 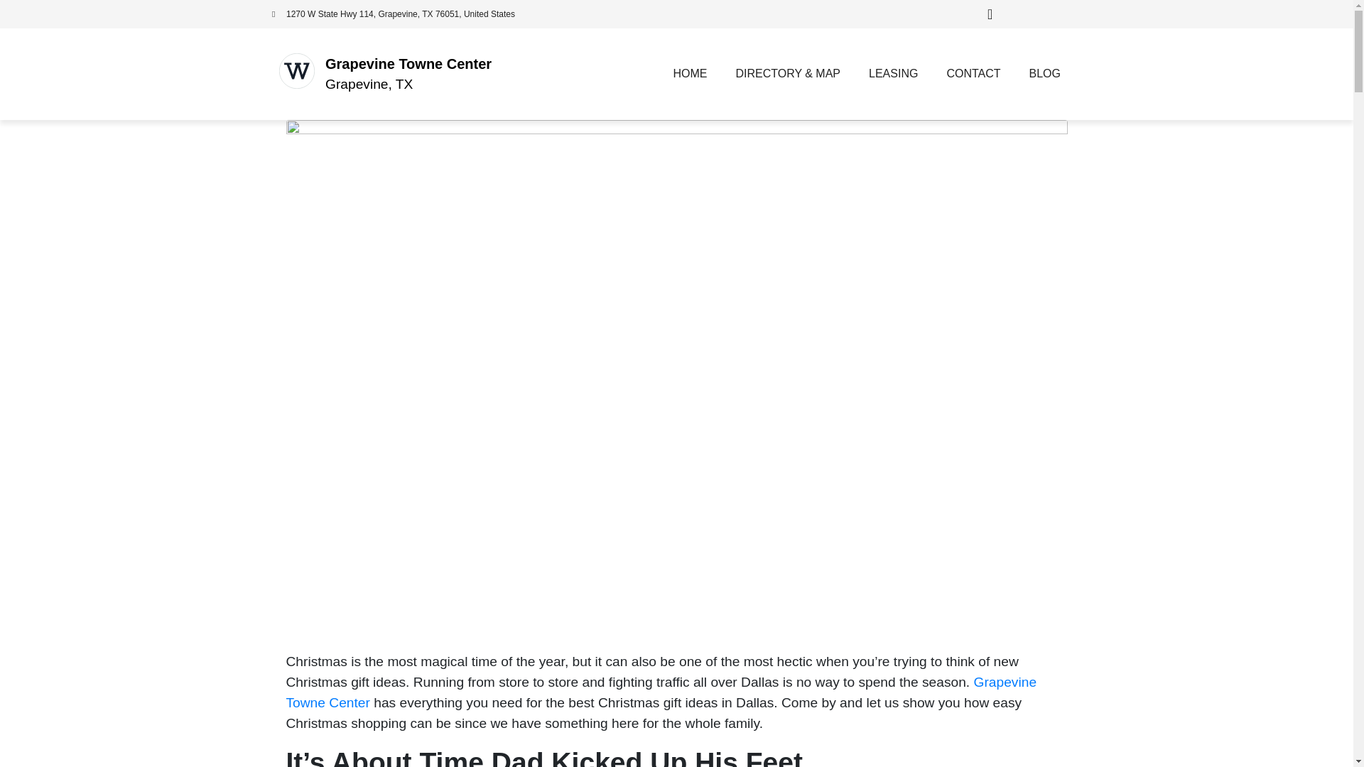 I want to click on BLOG, so click(x=1044, y=74).